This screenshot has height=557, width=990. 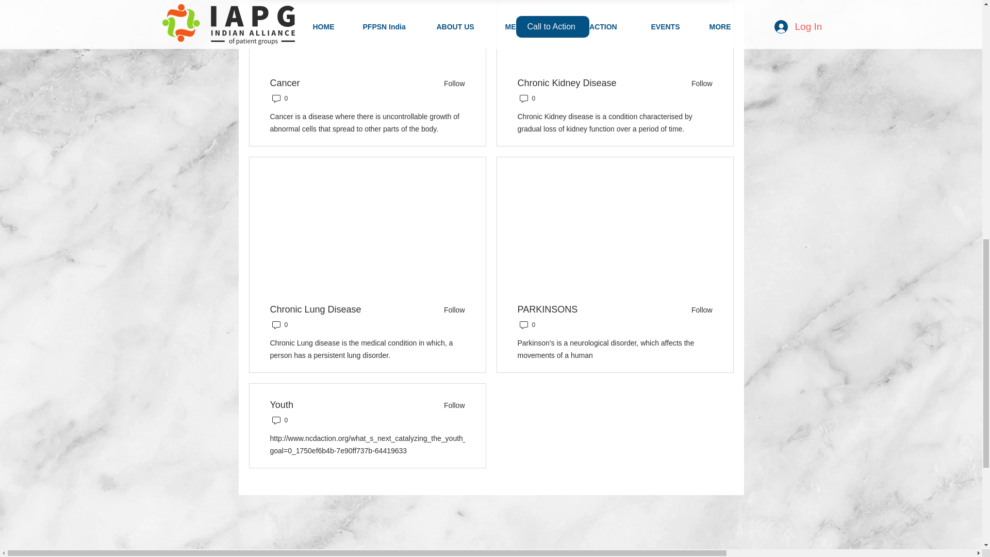 What do you see at coordinates (451, 84) in the screenshot?
I see `Follow` at bounding box center [451, 84].